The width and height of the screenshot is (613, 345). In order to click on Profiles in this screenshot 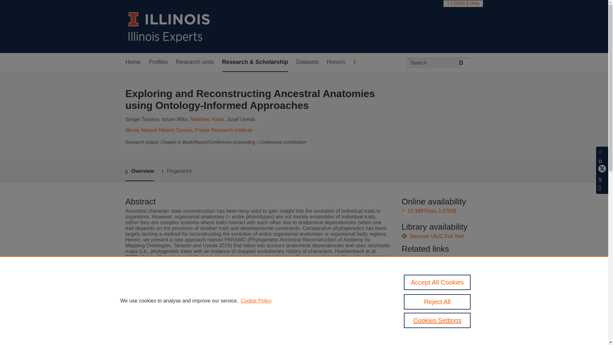, I will do `click(158, 62)`.